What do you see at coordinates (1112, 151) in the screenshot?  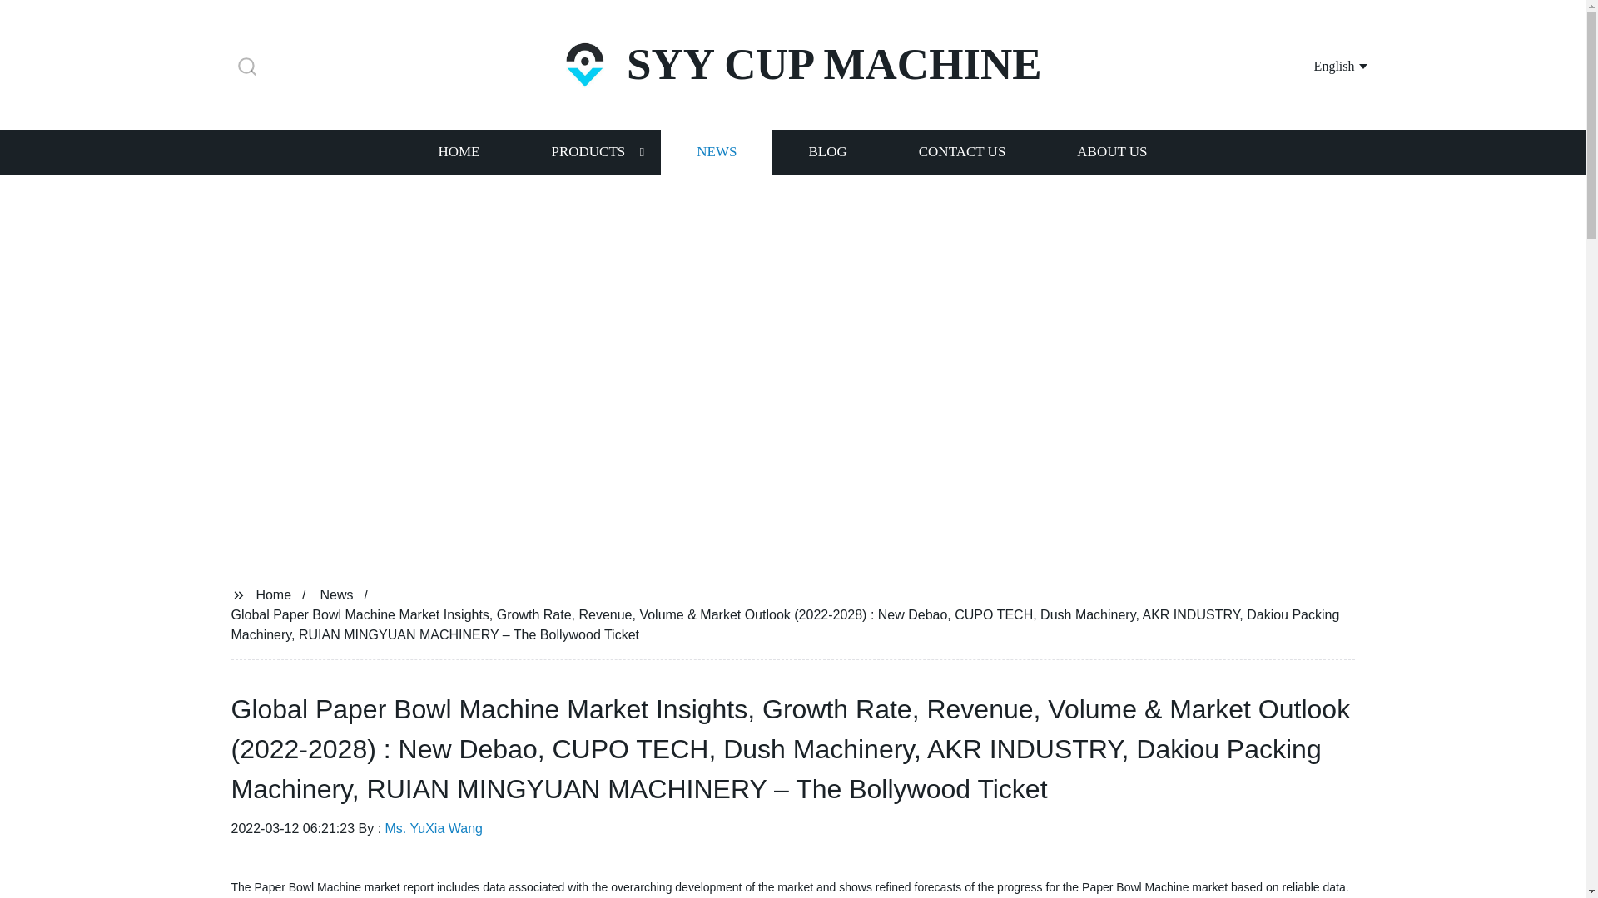 I see `ABOUT US` at bounding box center [1112, 151].